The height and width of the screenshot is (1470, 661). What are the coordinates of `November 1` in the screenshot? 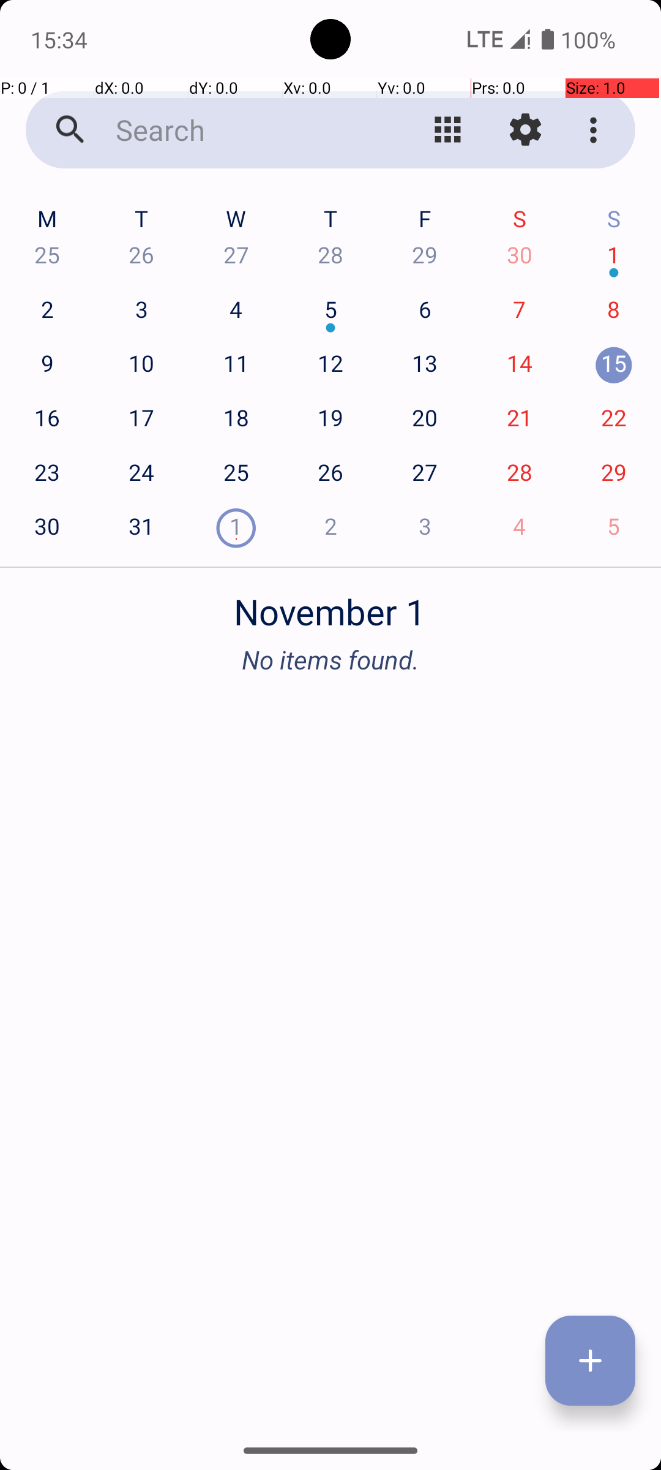 It's located at (330, 605).